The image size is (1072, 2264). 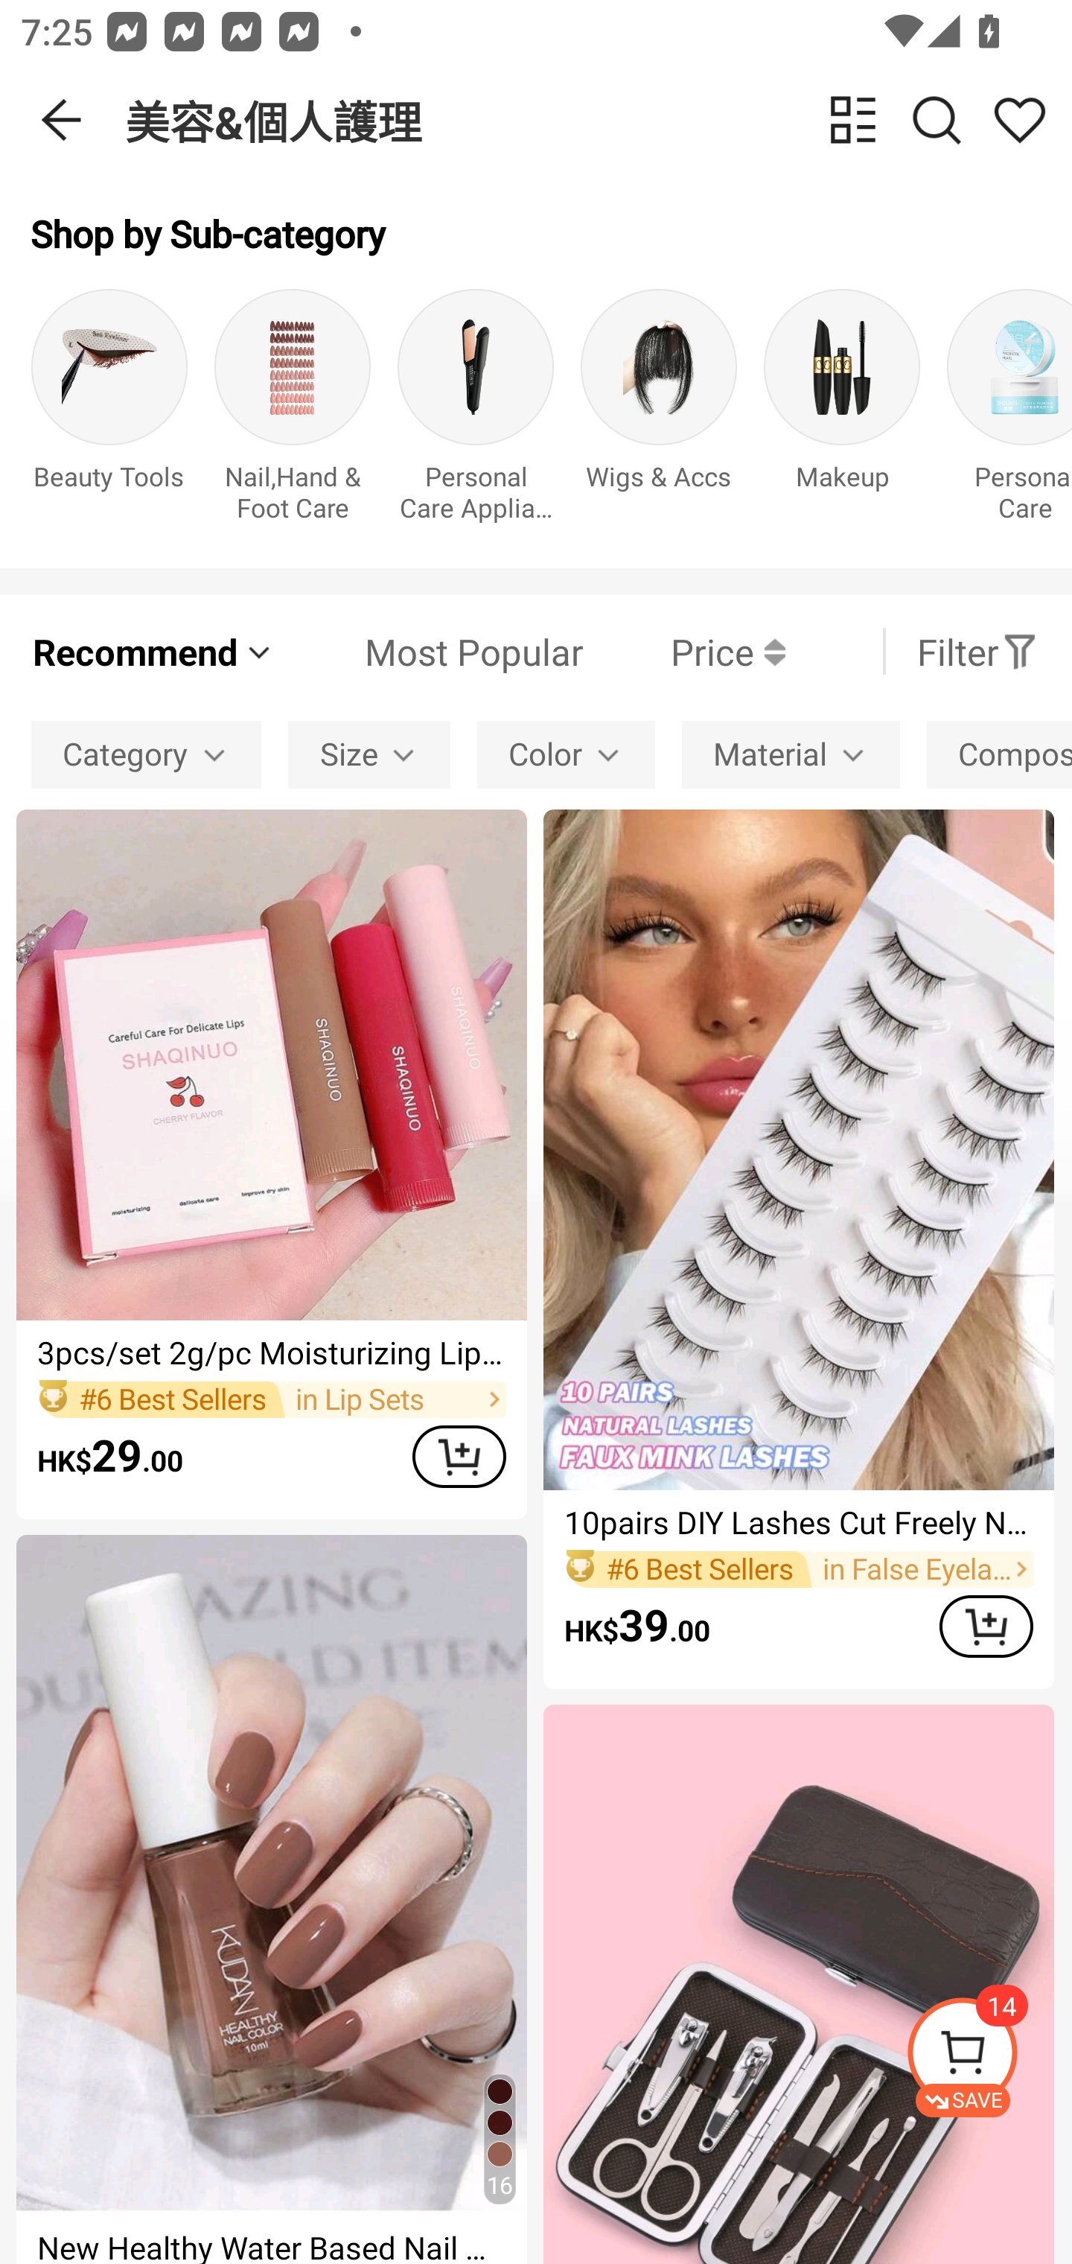 I want to click on ADD TO CART, so click(x=459, y=1457).